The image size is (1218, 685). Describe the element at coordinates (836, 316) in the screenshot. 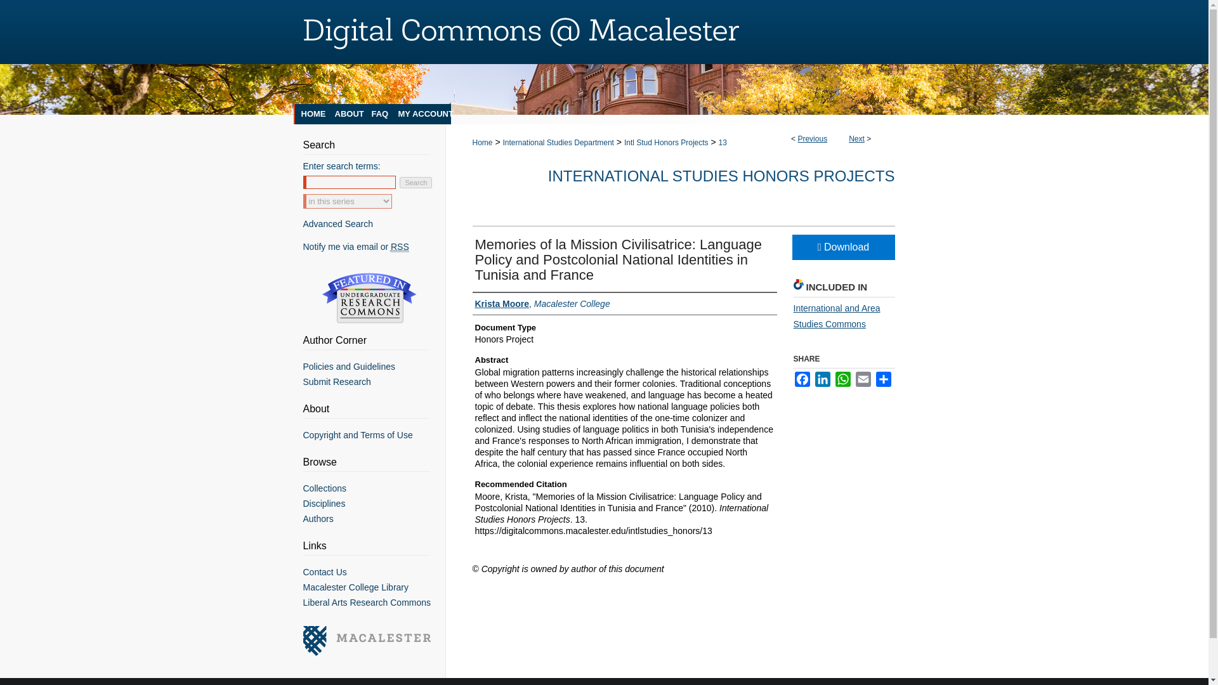

I see `International and Area Studies Commons` at that location.